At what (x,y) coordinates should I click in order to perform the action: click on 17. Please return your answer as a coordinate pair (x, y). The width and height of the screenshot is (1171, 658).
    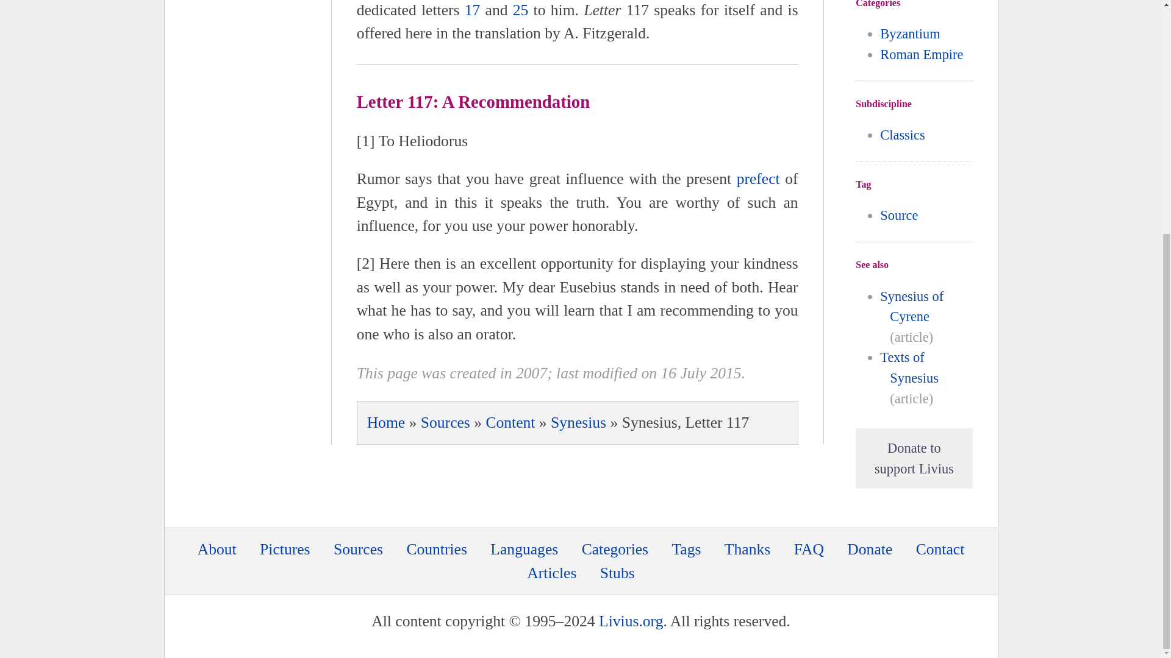
    Looking at the image, I should click on (472, 10).